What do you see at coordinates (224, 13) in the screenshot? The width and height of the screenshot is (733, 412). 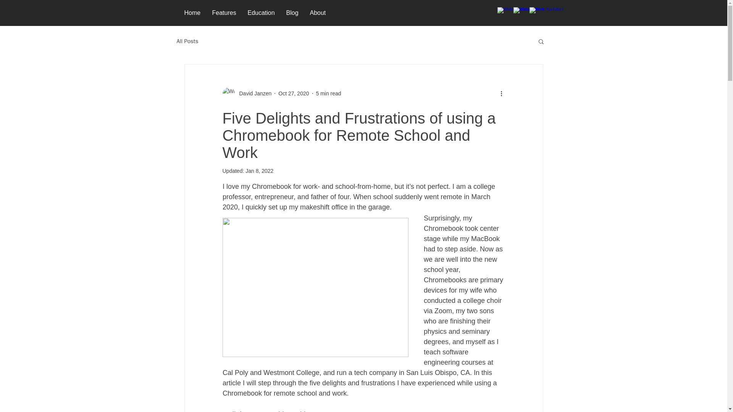 I see `Features` at bounding box center [224, 13].